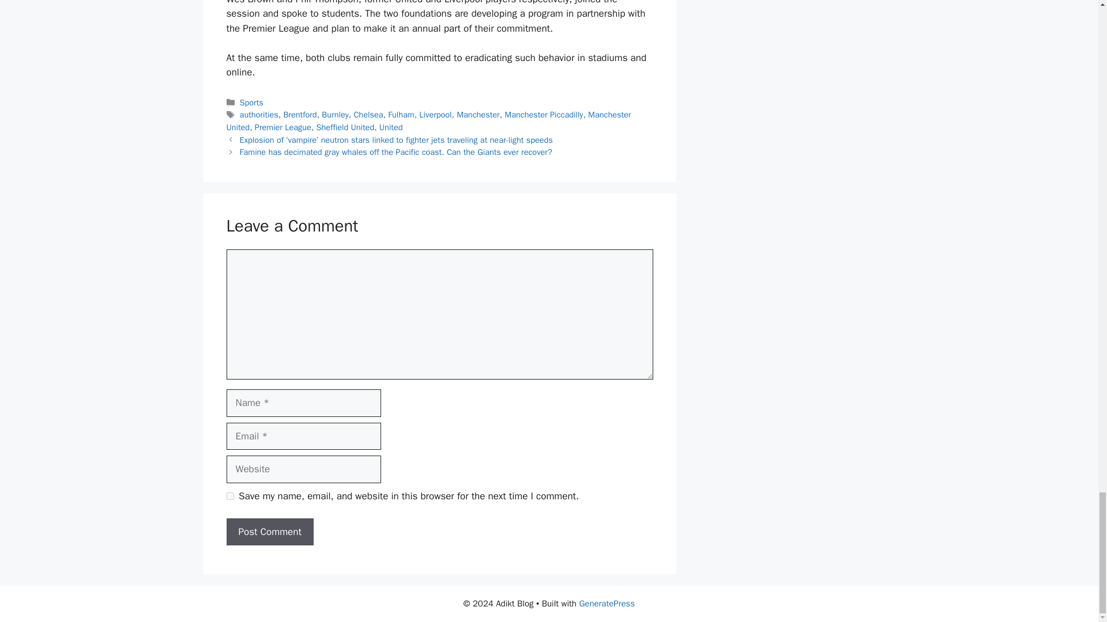 This screenshot has width=1107, height=622. Describe the element at coordinates (251, 102) in the screenshot. I see `Sports` at that location.